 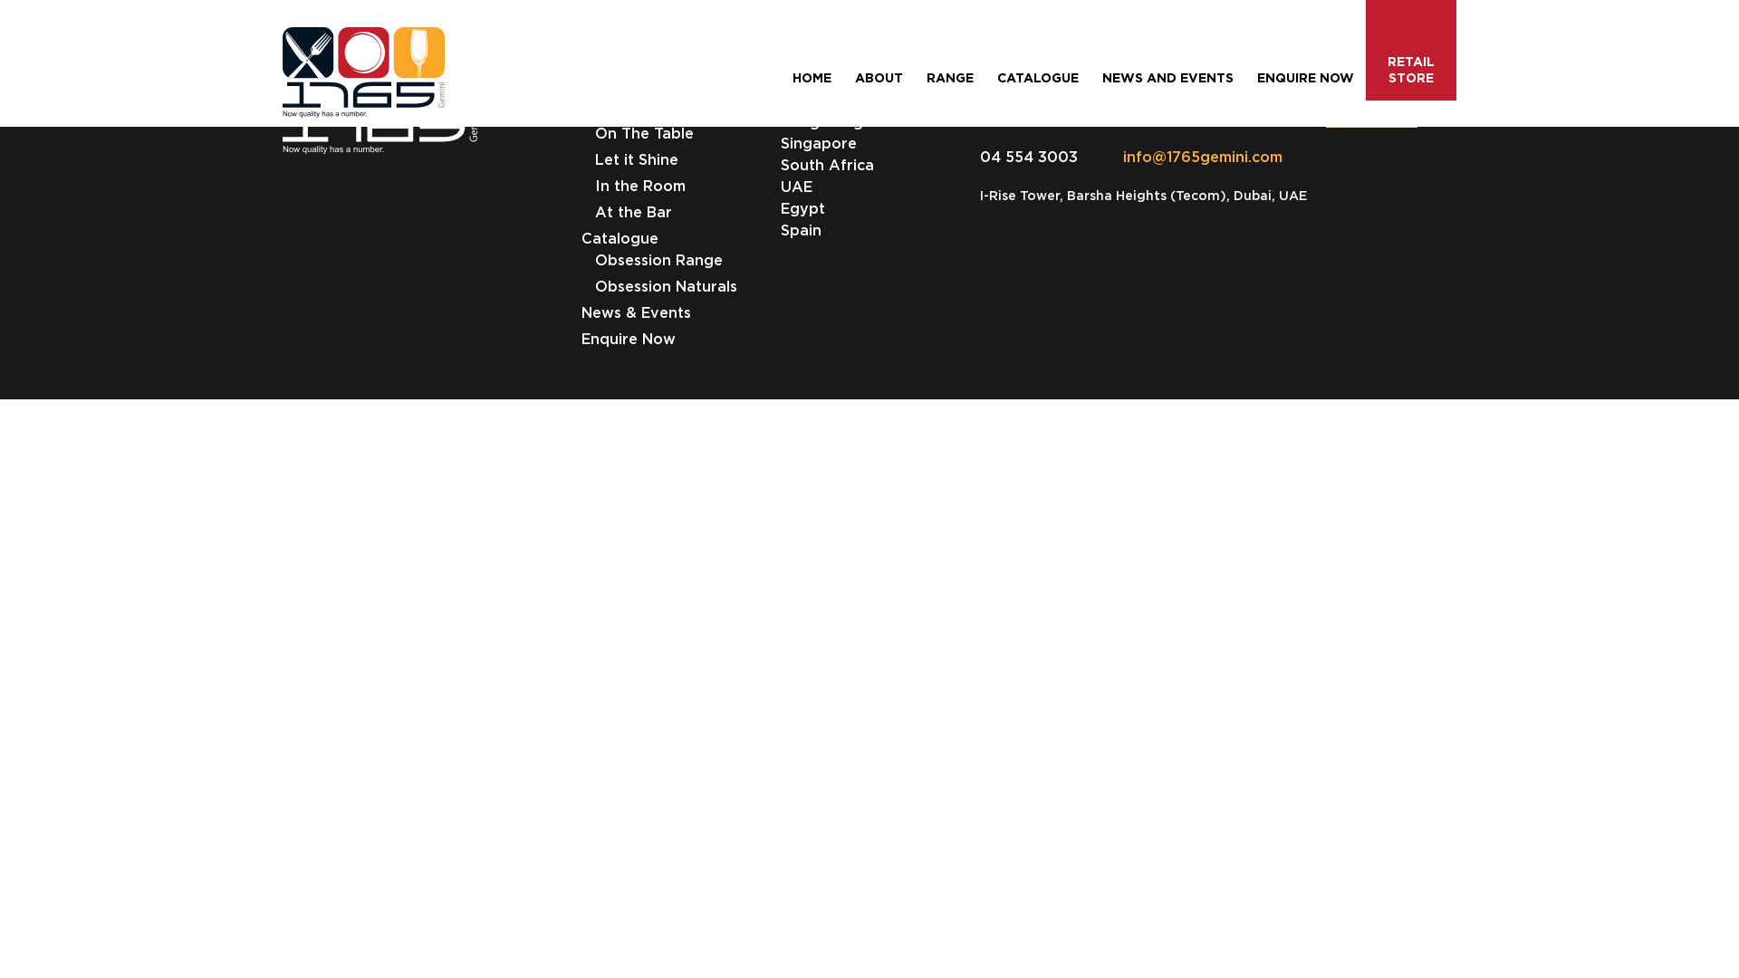 I want to click on RANGE, so click(x=949, y=78).